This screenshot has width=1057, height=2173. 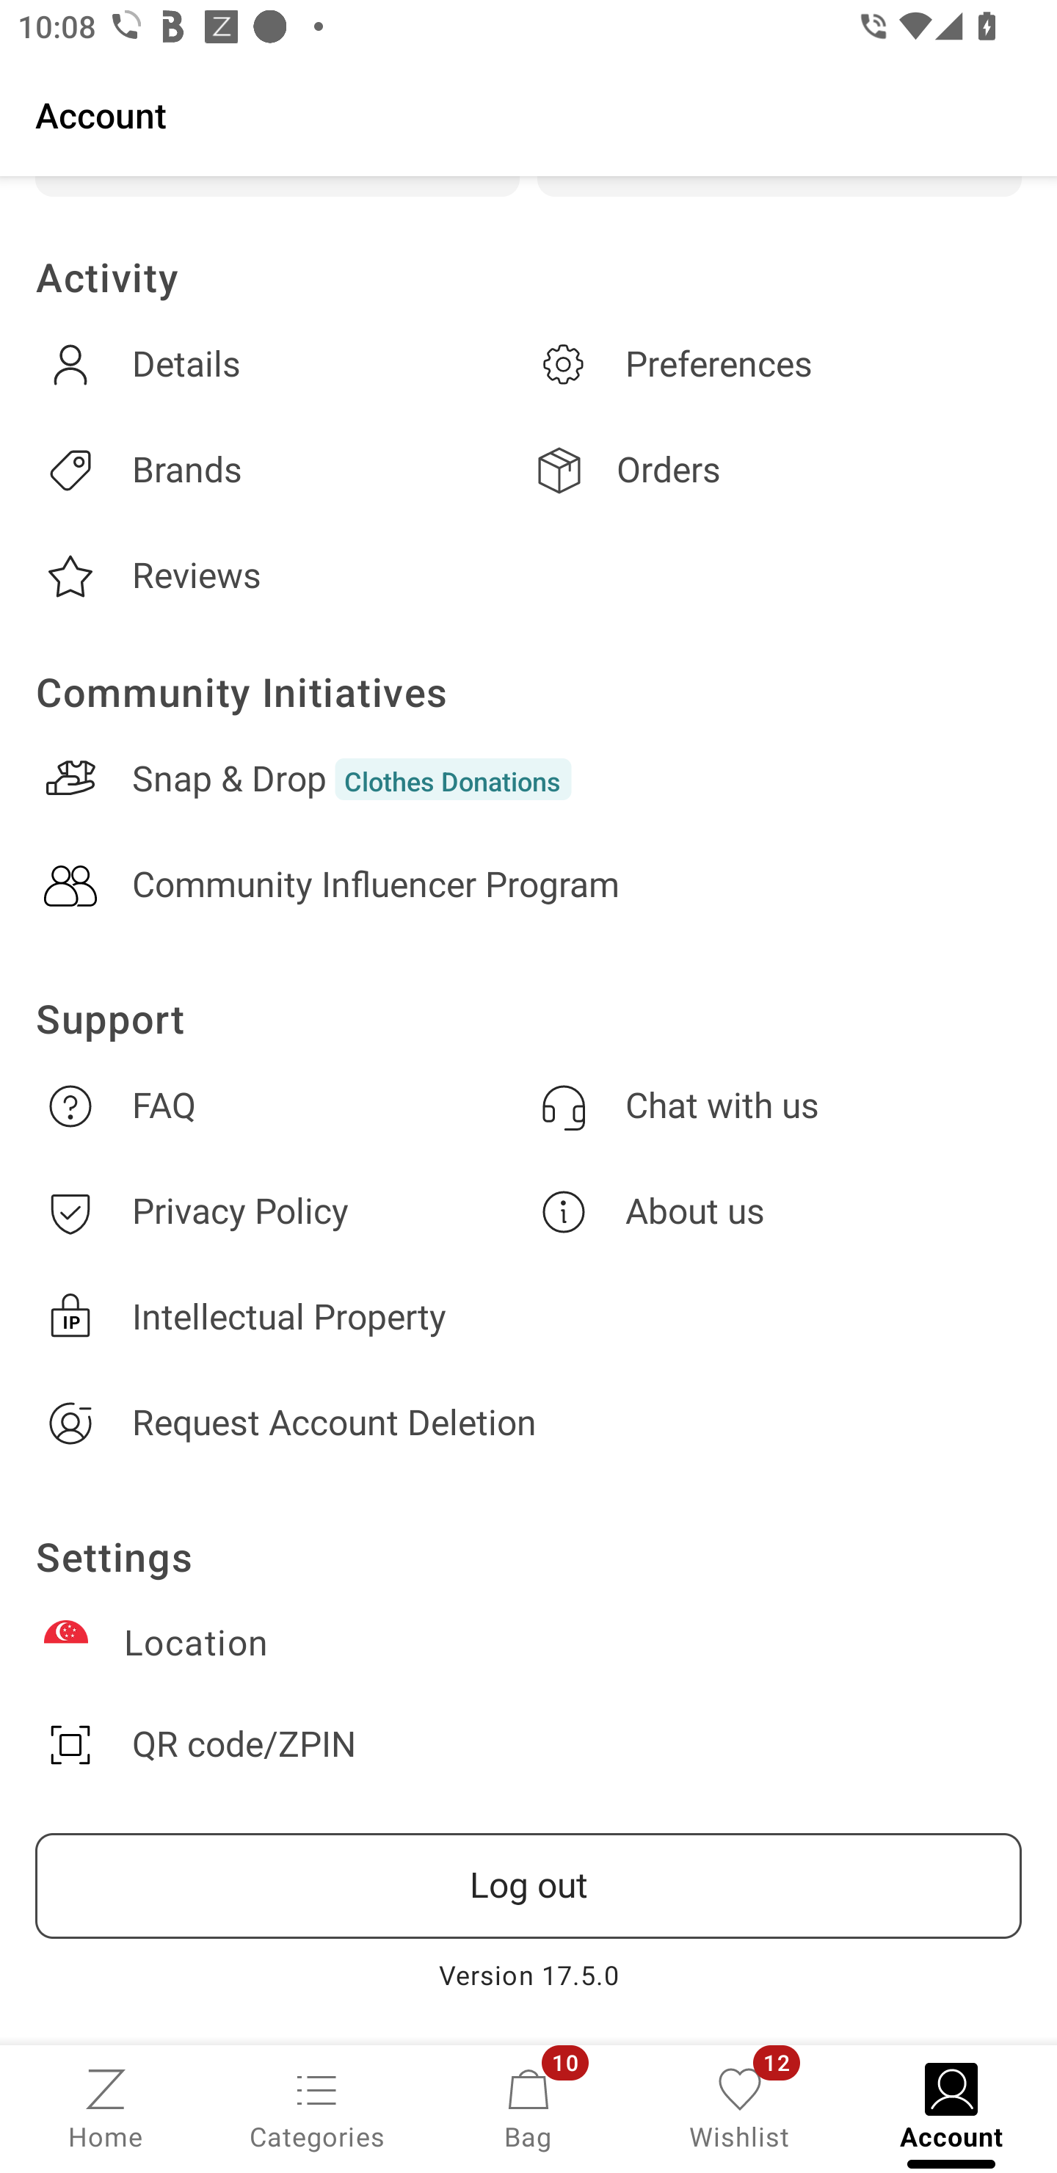 I want to click on Account, so click(x=528, y=114).